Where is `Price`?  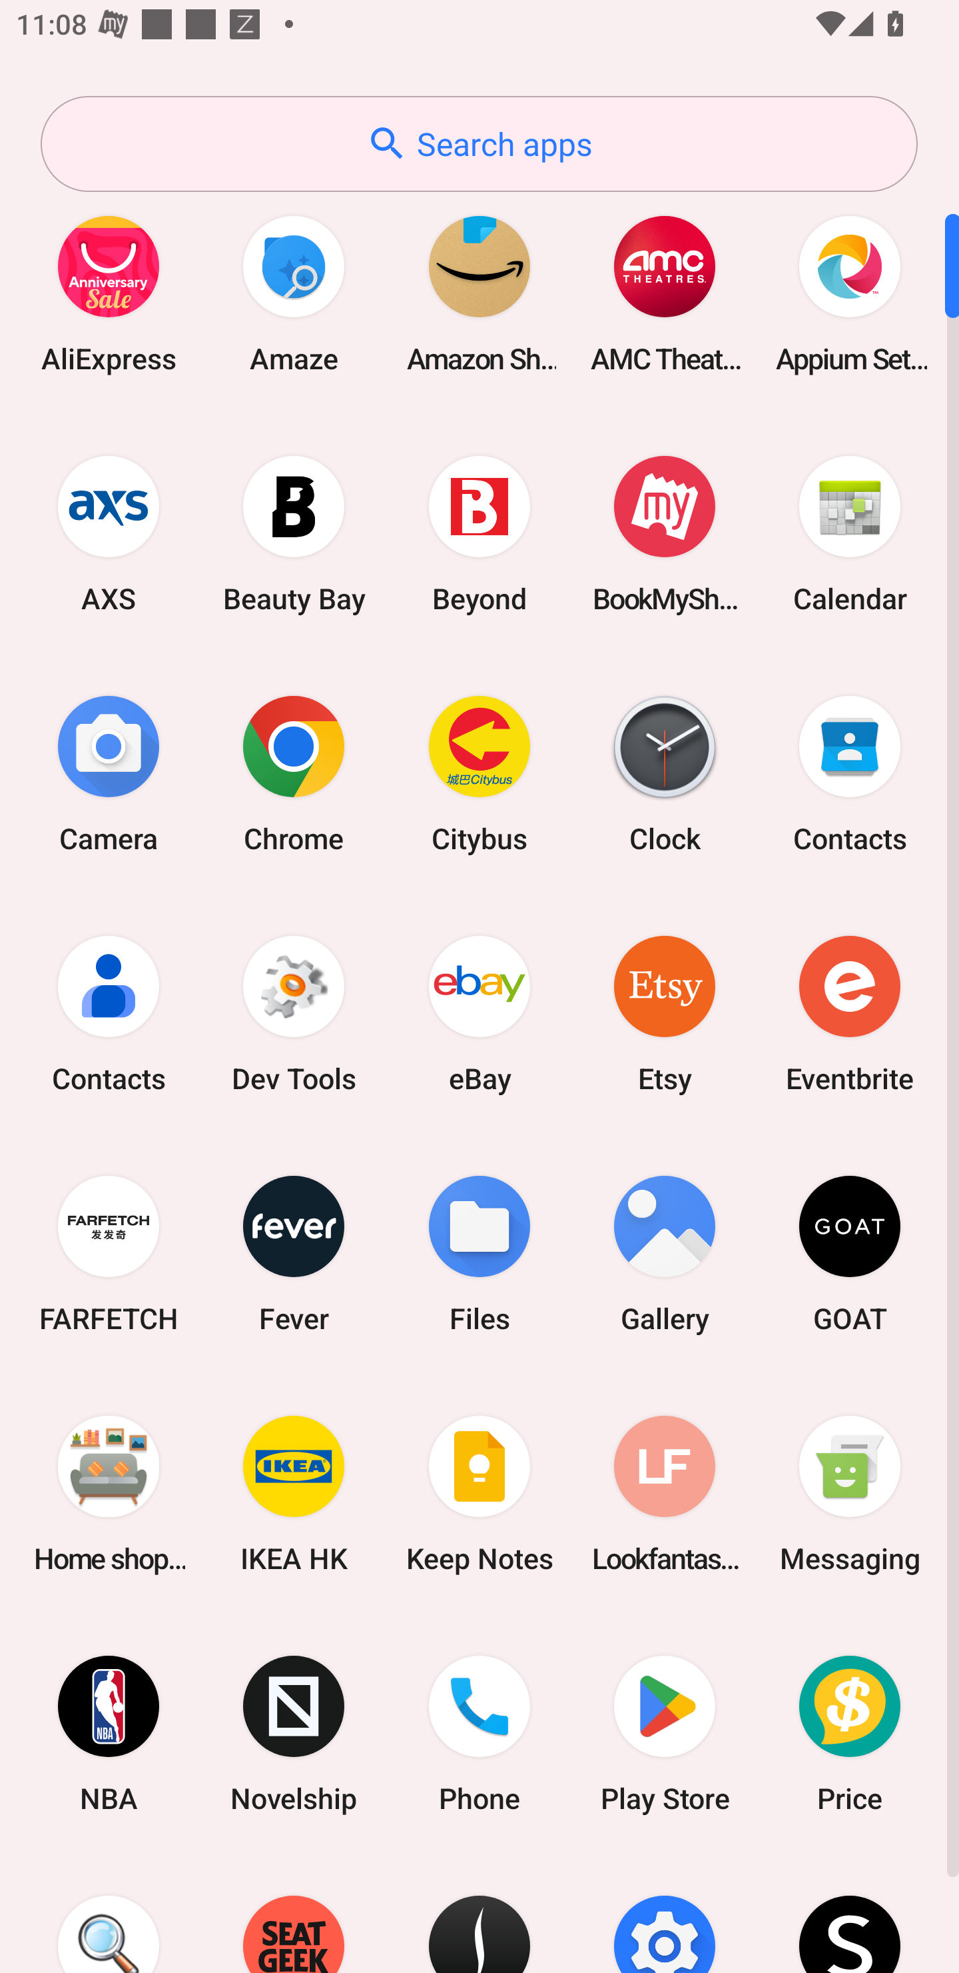 Price is located at coordinates (850, 1734).